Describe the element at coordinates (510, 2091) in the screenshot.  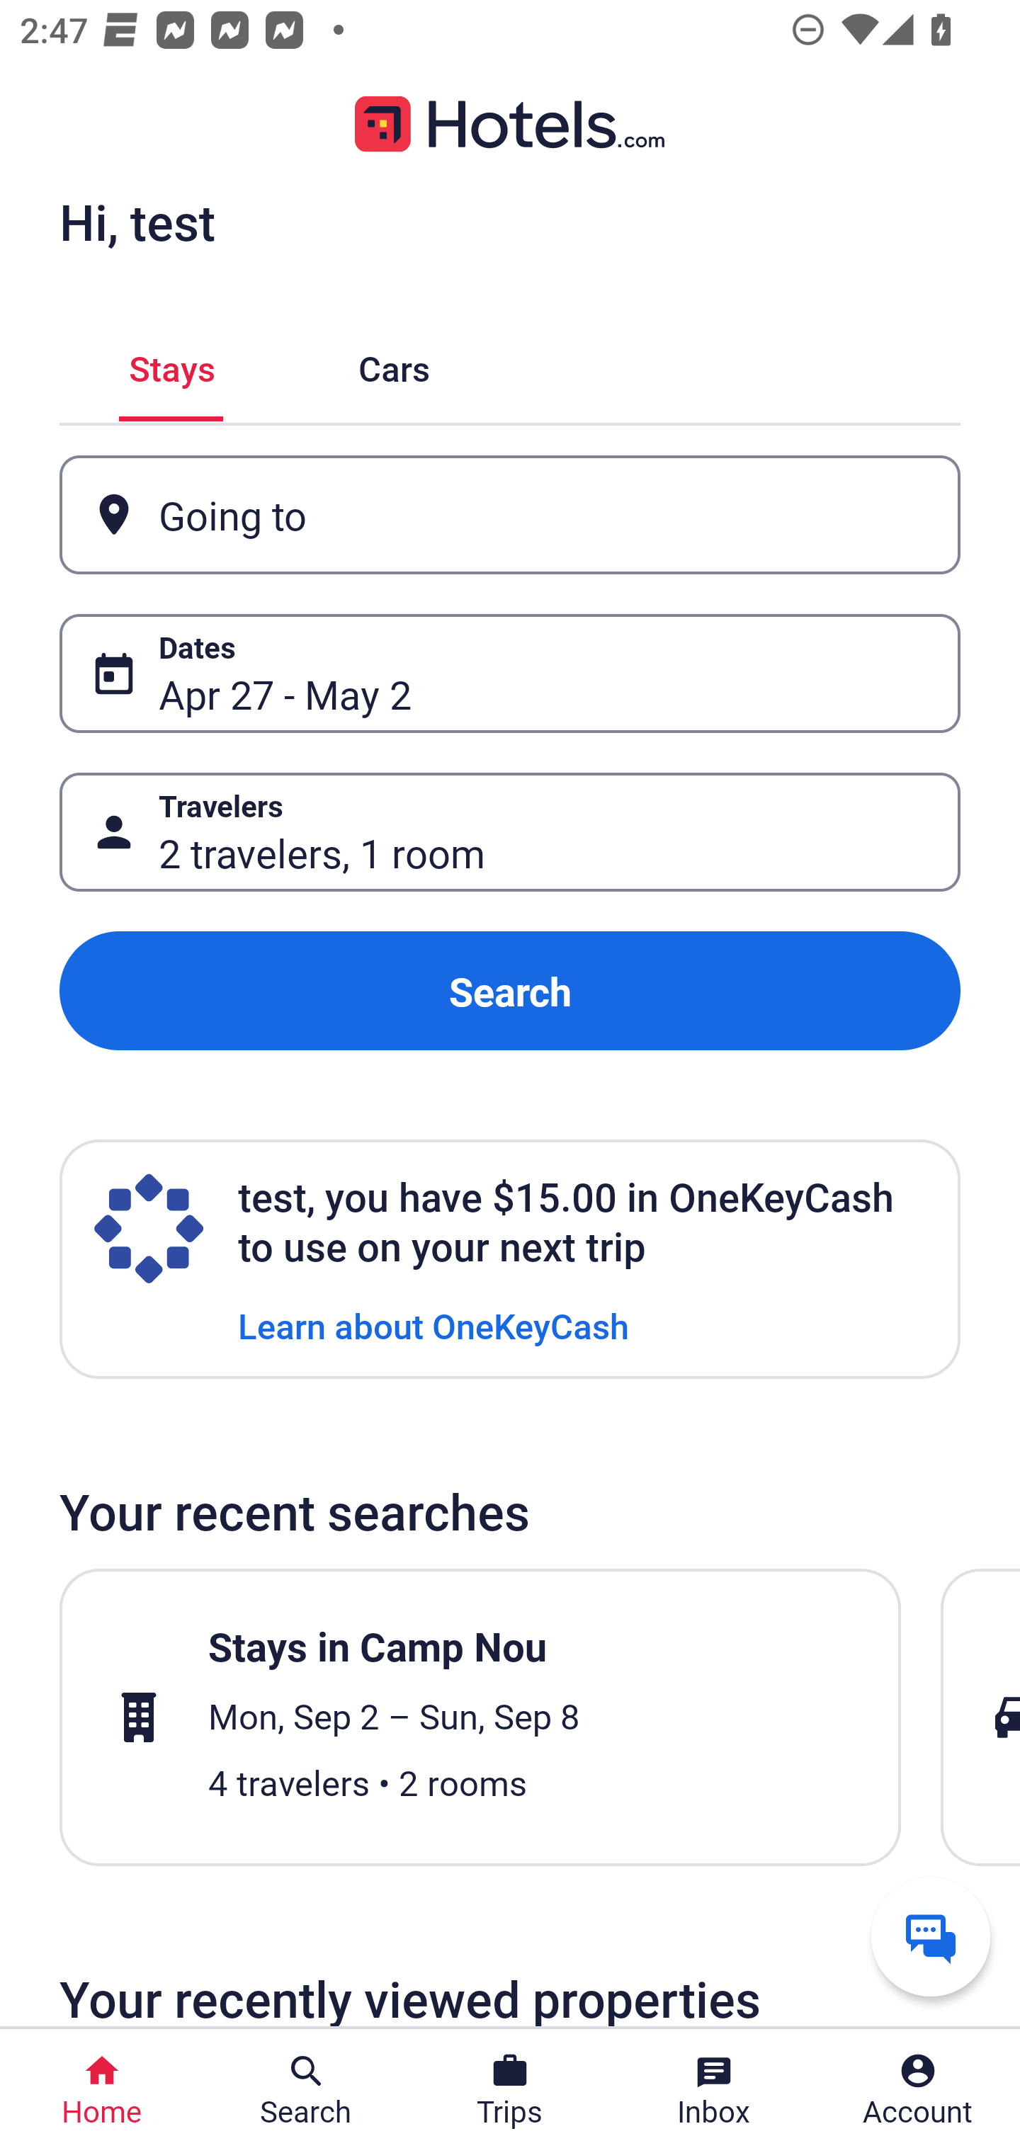
I see `Trips Trips Button` at that location.